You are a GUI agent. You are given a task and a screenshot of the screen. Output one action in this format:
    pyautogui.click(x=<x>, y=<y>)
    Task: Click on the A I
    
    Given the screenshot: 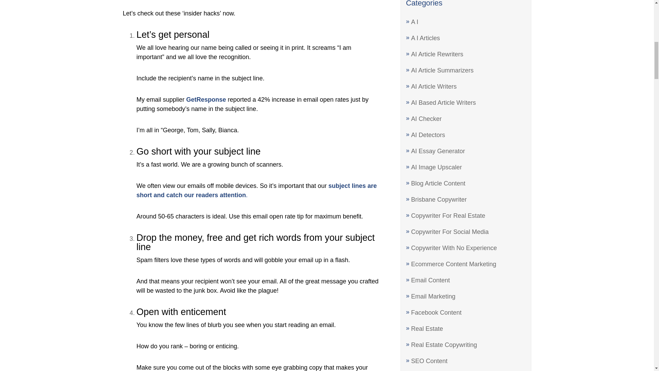 What is the action you would take?
    pyautogui.click(x=415, y=22)
    